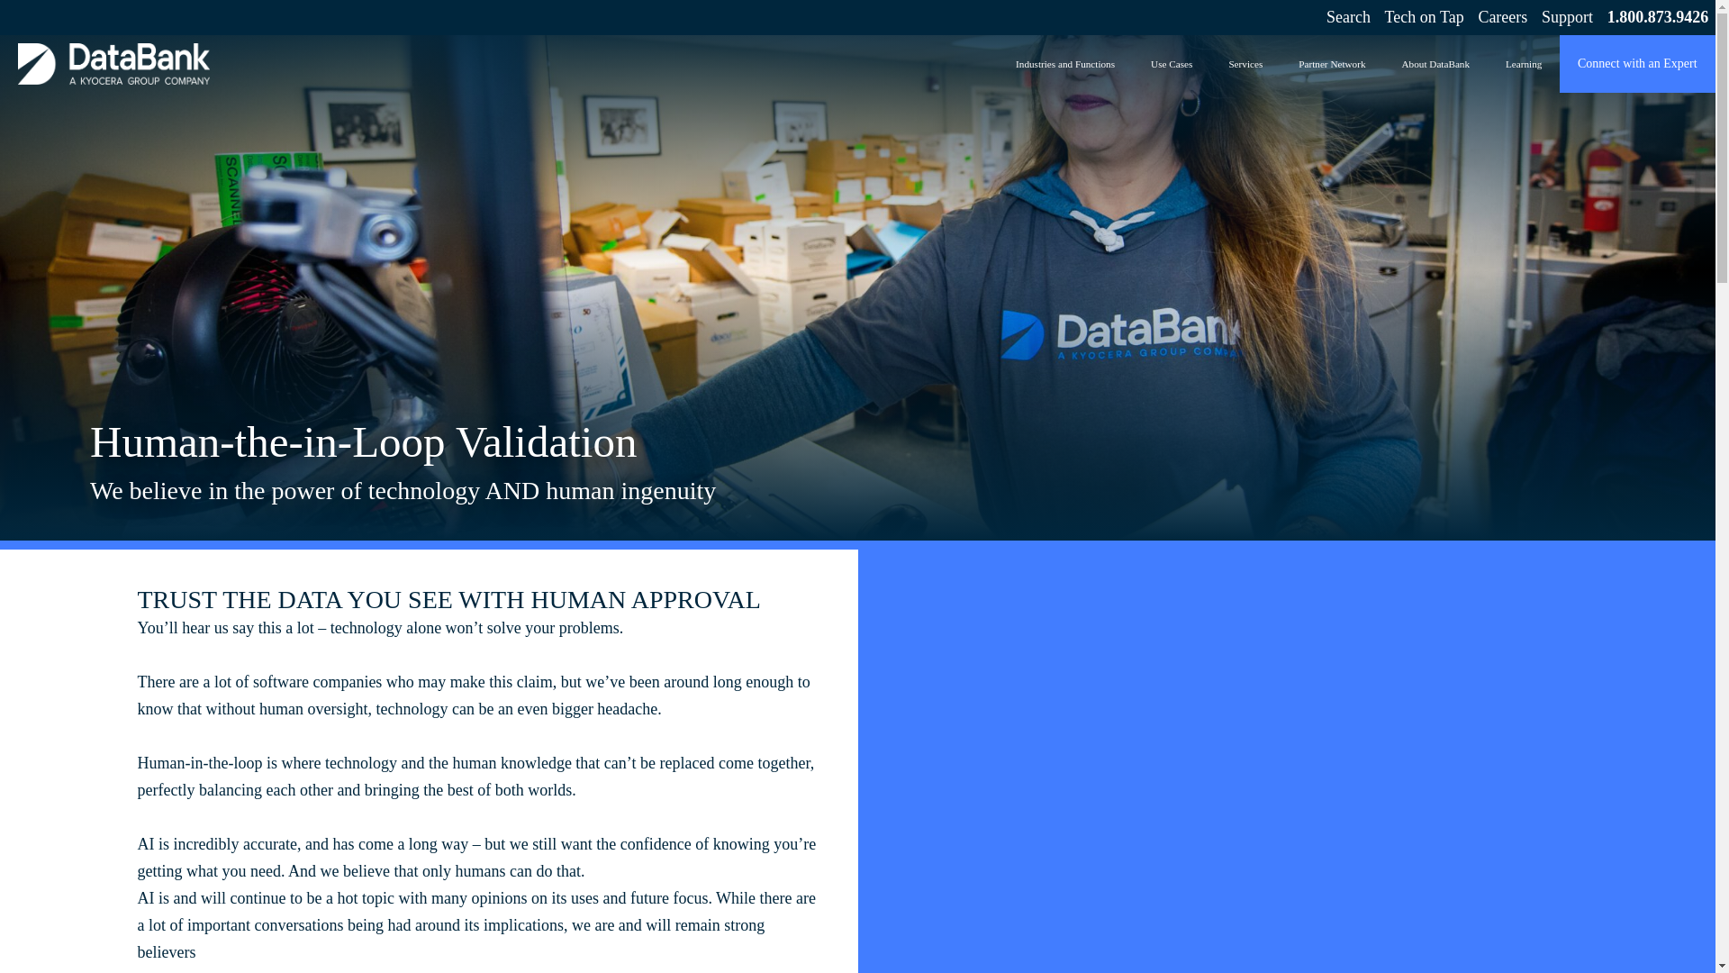 This screenshot has width=1729, height=973. I want to click on Industries and Functions, so click(1065, 63).